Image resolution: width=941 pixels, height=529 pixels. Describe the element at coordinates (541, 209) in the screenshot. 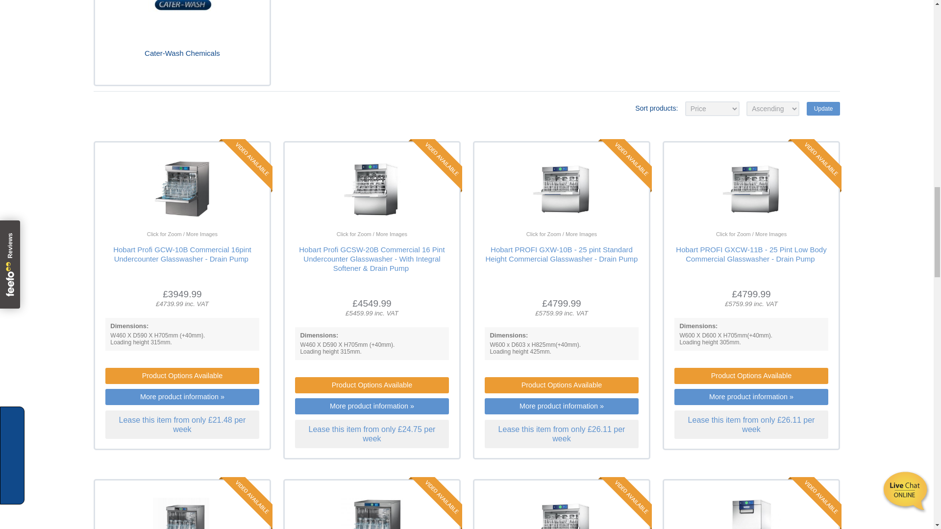

I see `Click for more product information` at that location.